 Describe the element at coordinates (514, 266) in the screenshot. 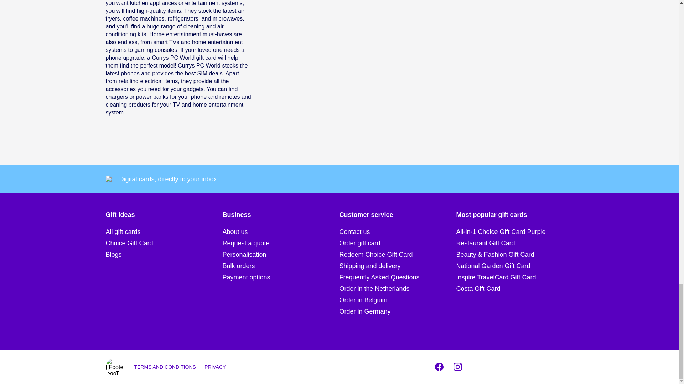

I see `National Garden Gift Card` at that location.